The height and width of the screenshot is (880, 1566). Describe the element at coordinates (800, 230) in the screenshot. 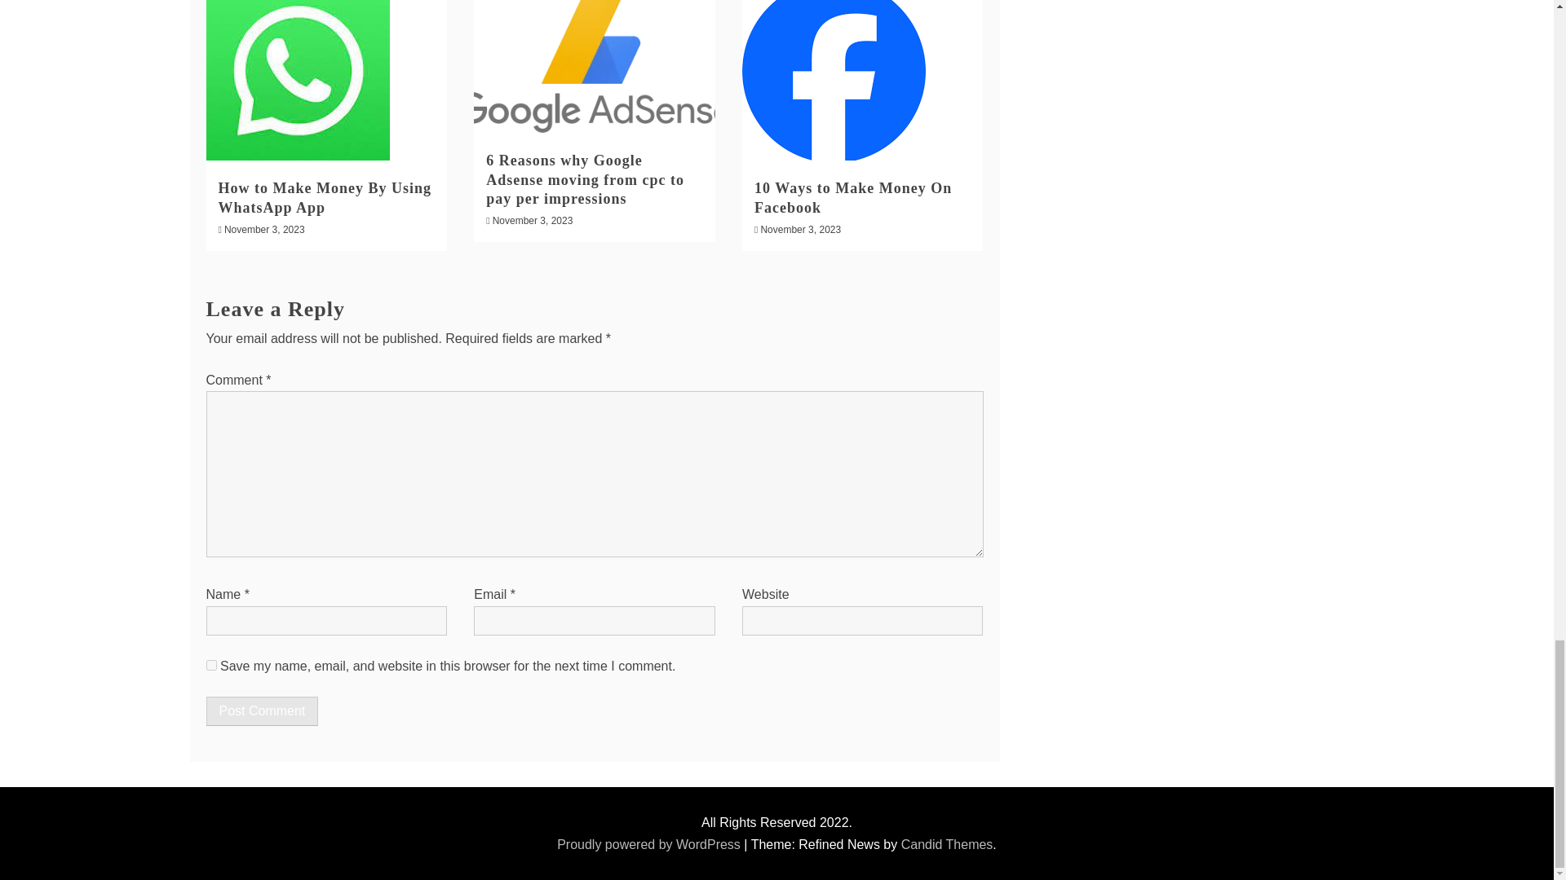

I see `November 3, 2023` at that location.